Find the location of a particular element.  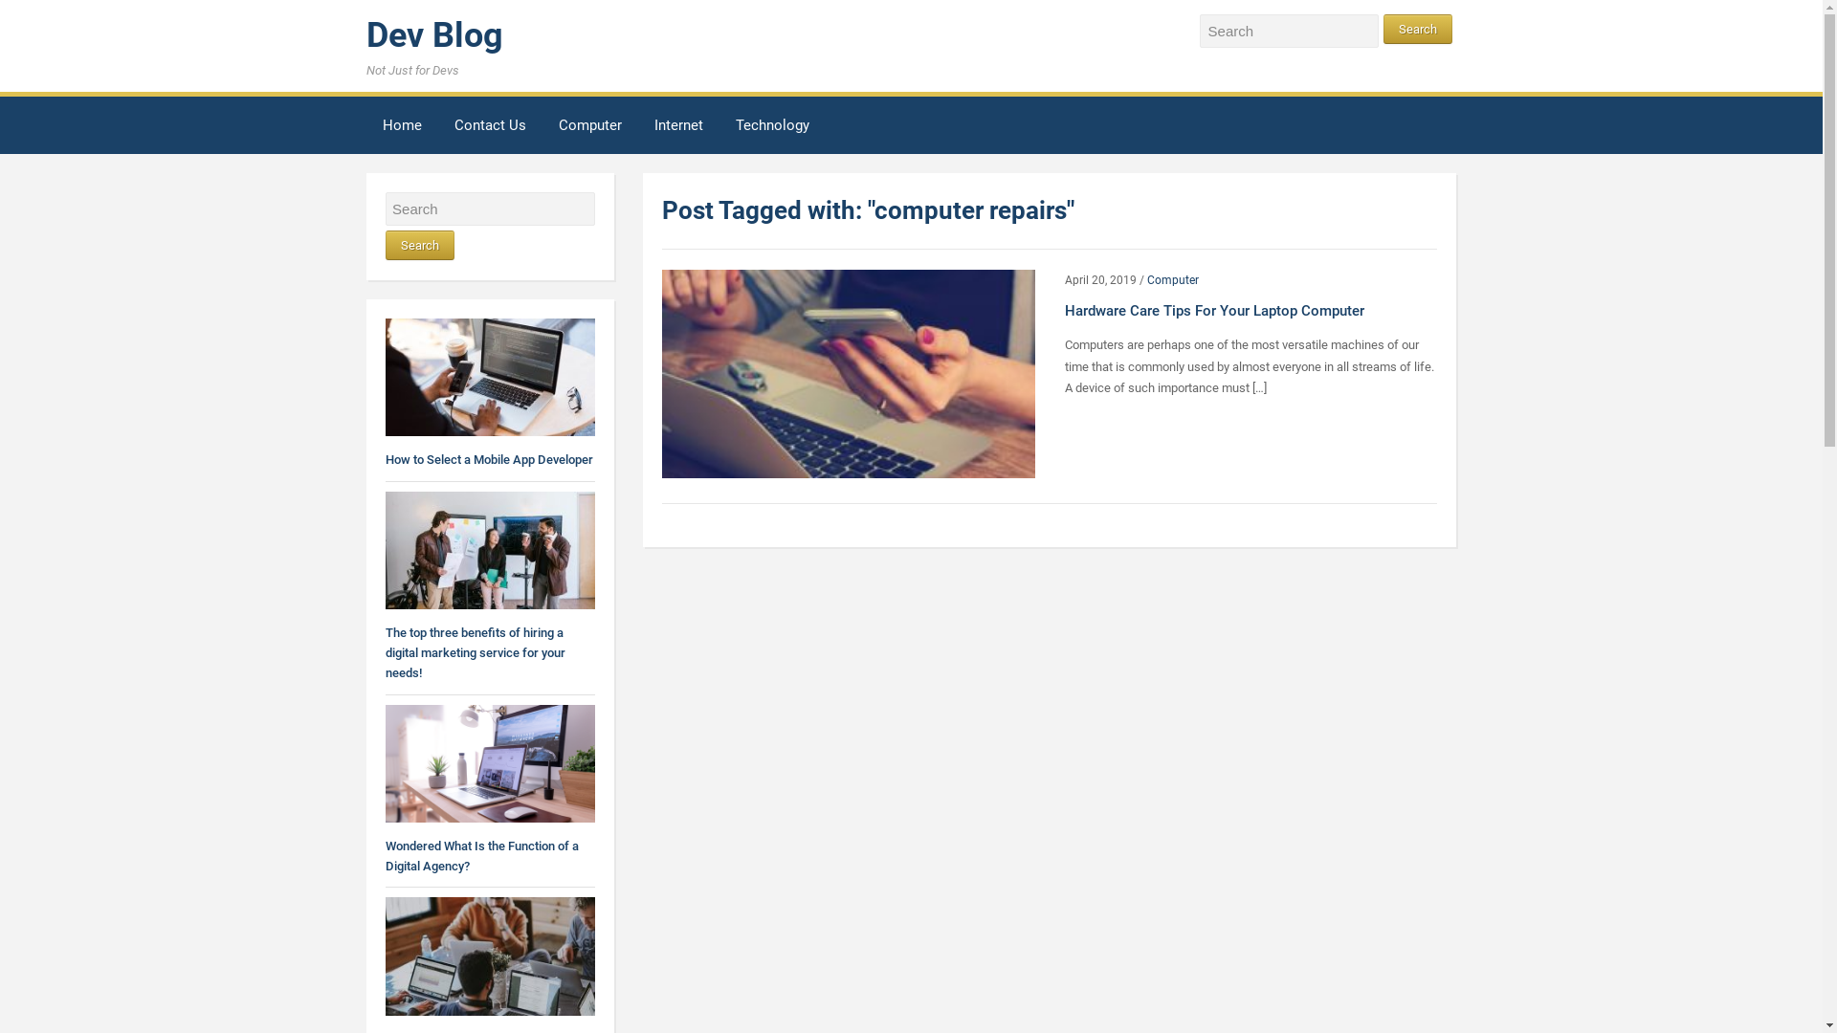

Hardware Care Tips For Your Laptop Computer is located at coordinates (1215, 311).